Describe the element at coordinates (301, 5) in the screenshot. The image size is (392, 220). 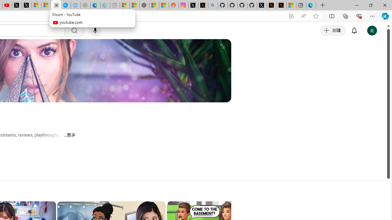
I see `New tab` at that location.